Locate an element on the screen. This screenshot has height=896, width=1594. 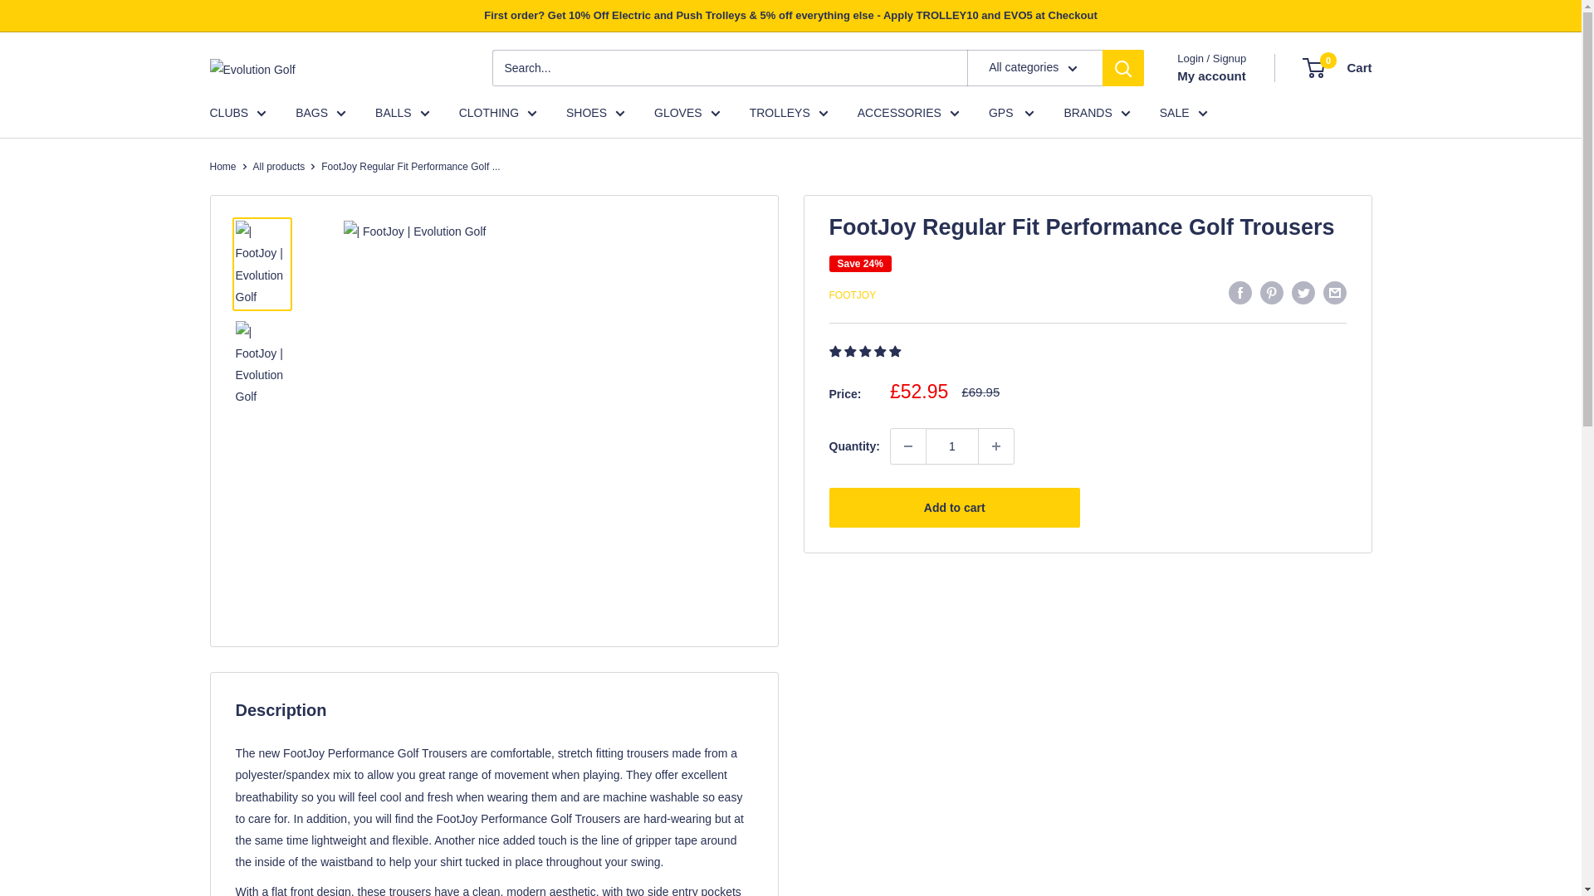
Increase quantity by 1 is located at coordinates (996, 446).